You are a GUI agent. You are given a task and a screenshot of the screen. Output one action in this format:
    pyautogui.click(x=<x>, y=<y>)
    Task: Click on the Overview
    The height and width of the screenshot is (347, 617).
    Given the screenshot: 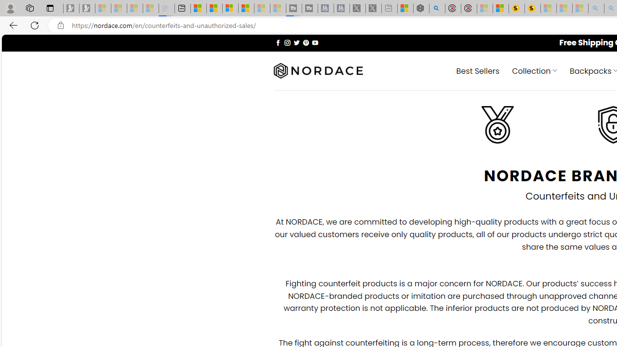 What is the action you would take?
    pyautogui.click(x=230, y=9)
    